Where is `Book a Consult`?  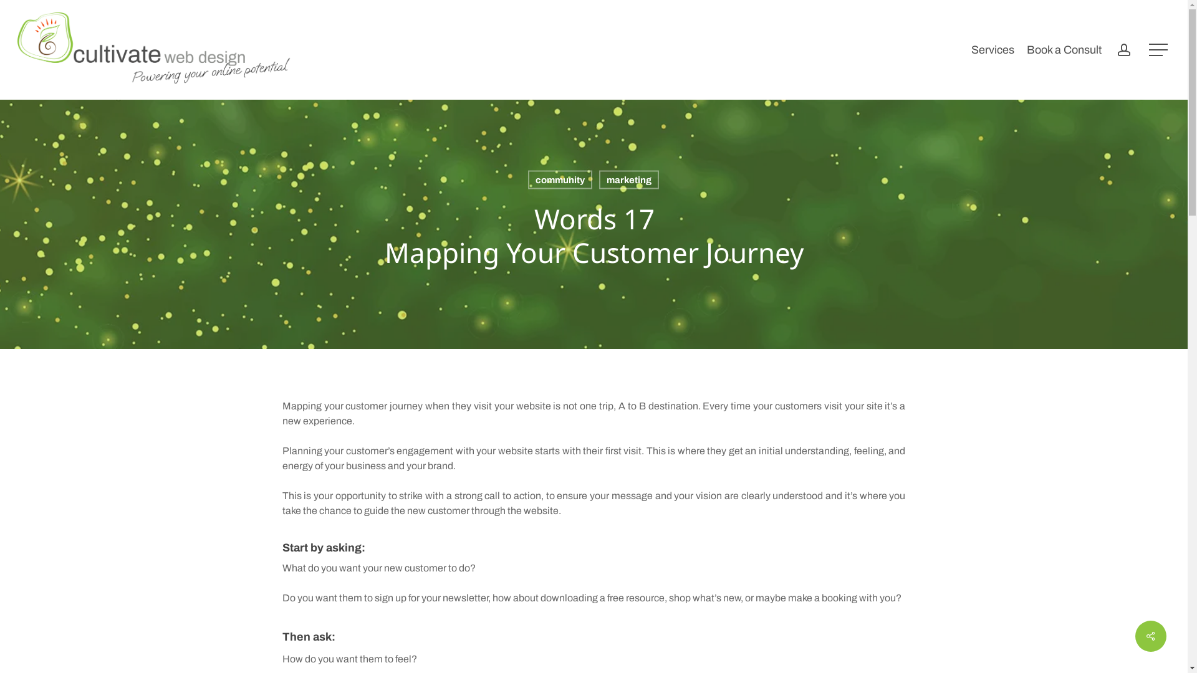
Book a Consult is located at coordinates (1064, 50).